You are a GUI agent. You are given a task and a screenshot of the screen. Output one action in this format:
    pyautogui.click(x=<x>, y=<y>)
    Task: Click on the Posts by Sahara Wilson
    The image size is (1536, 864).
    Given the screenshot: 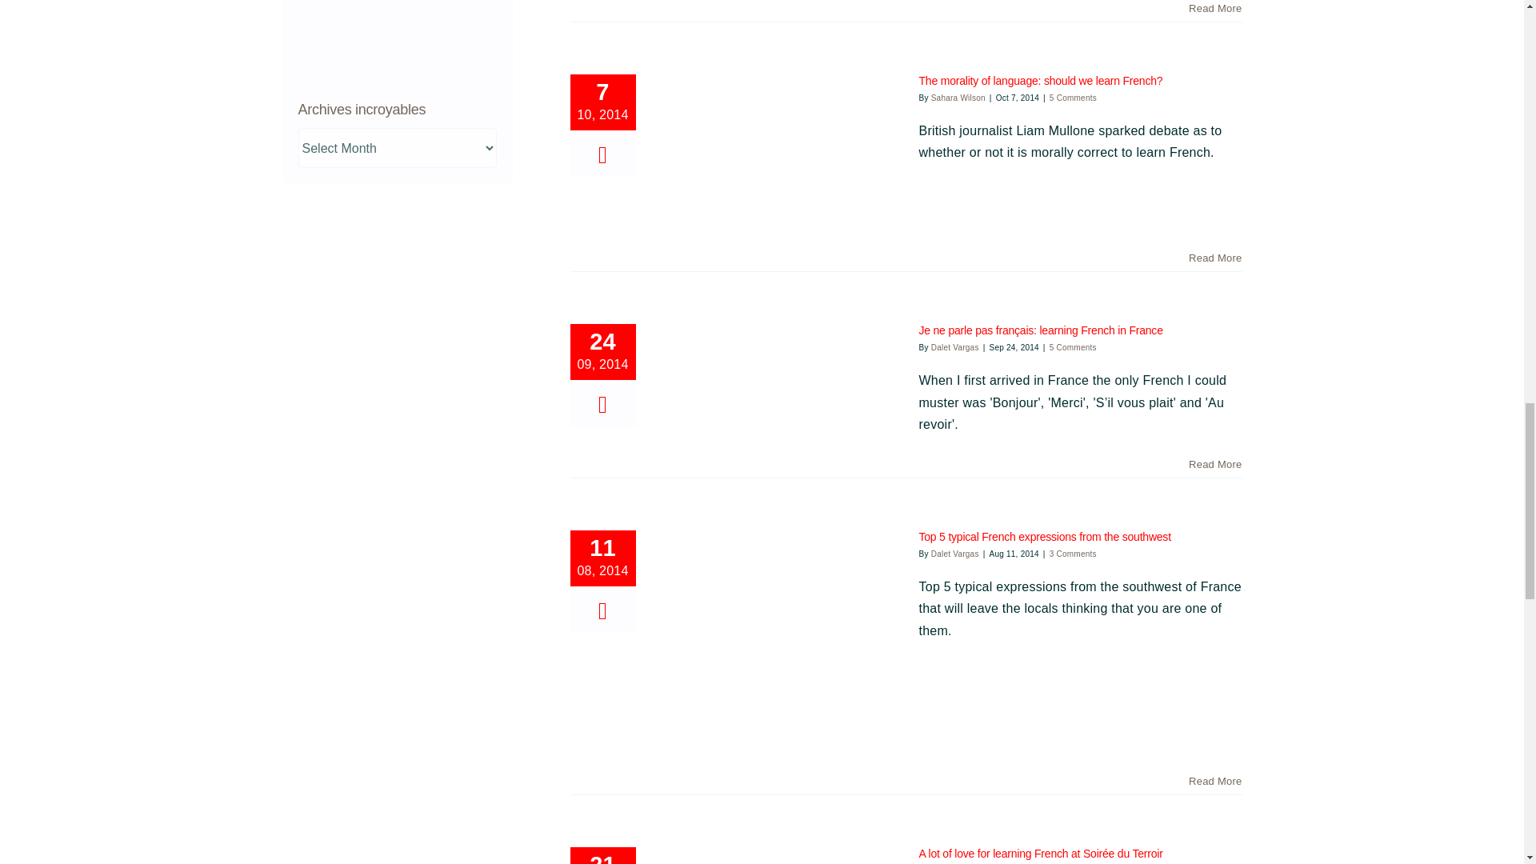 What is the action you would take?
    pyautogui.click(x=958, y=98)
    